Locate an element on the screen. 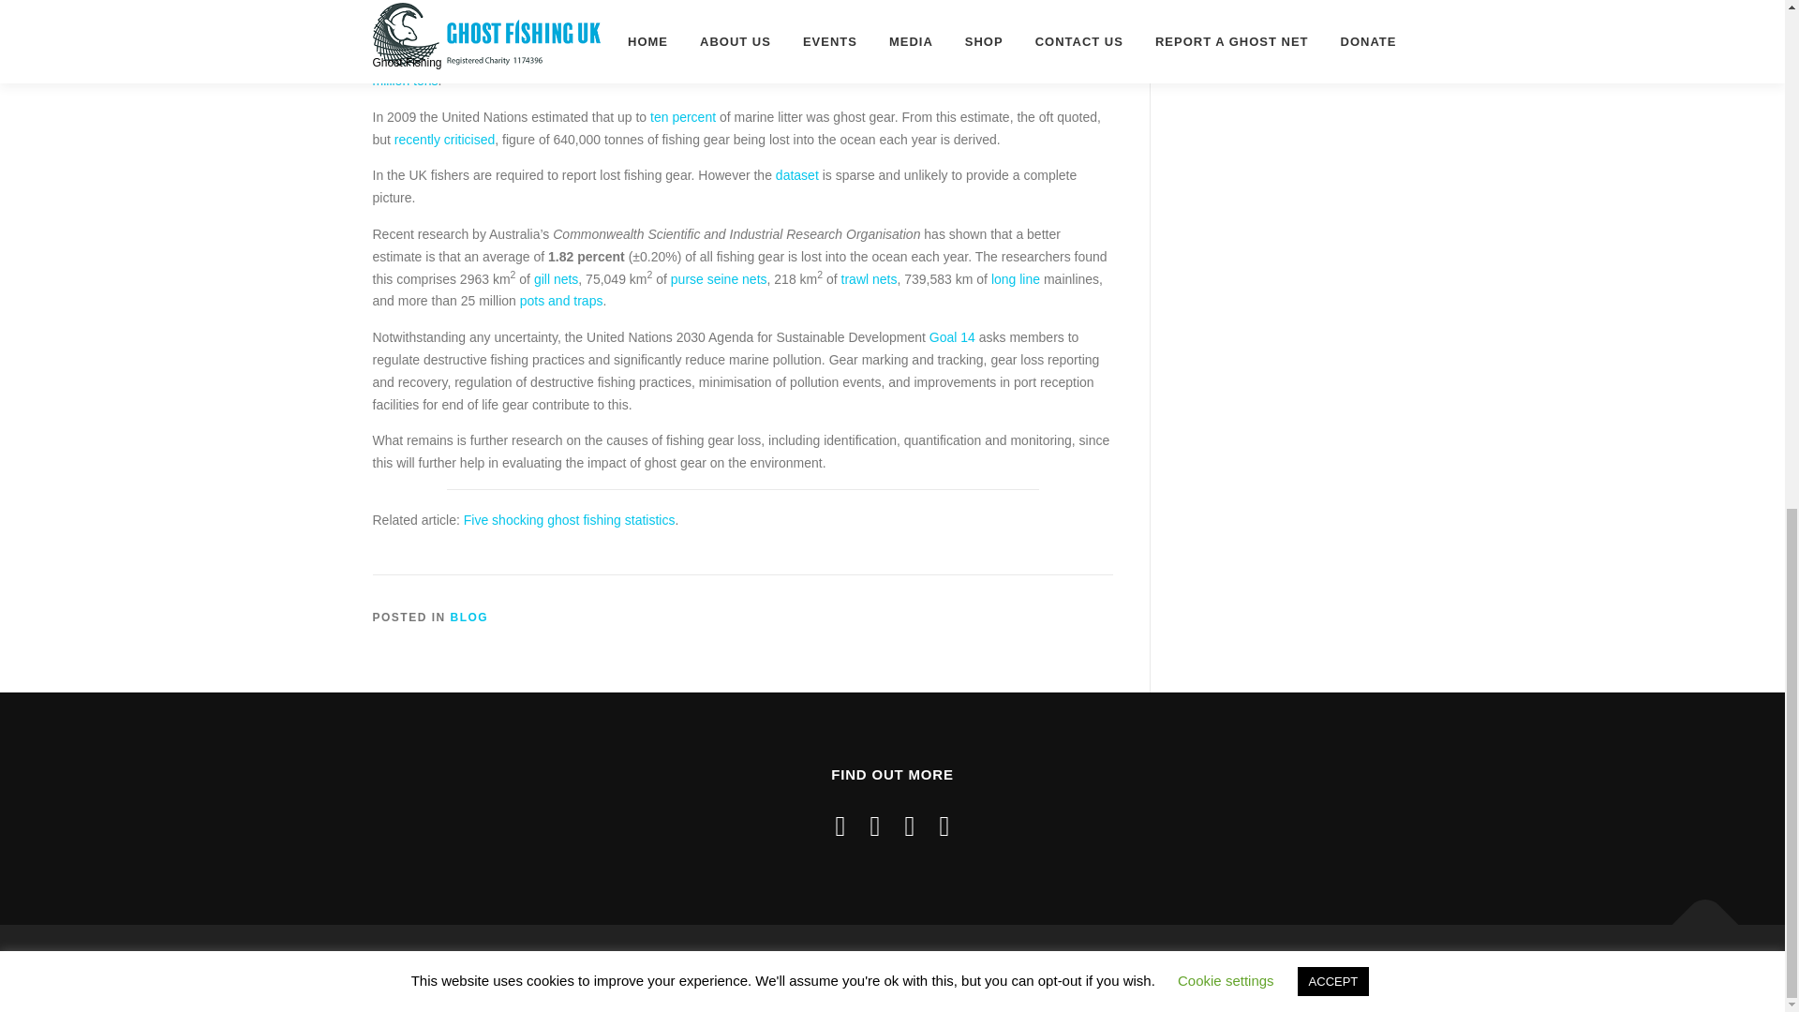 The height and width of the screenshot is (1012, 1799). Flickr is located at coordinates (910, 826).